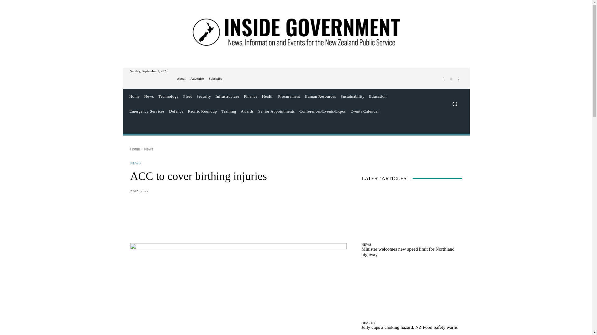 This screenshot has height=335, width=597. I want to click on Security, so click(204, 96).